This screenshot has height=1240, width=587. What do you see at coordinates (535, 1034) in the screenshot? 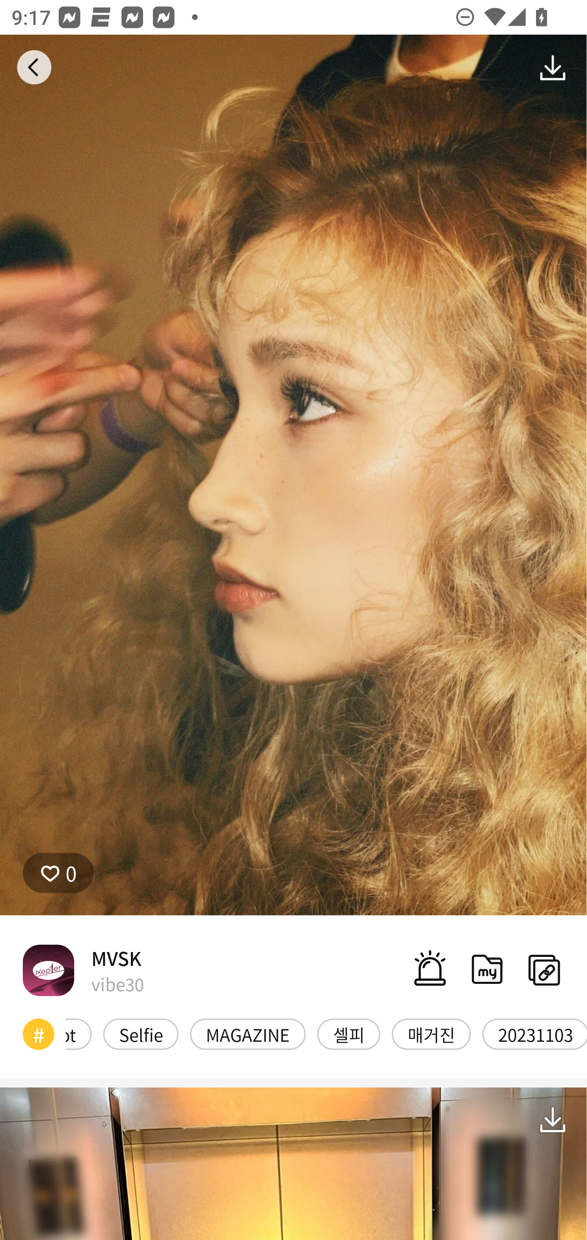
I see `20231103` at bounding box center [535, 1034].